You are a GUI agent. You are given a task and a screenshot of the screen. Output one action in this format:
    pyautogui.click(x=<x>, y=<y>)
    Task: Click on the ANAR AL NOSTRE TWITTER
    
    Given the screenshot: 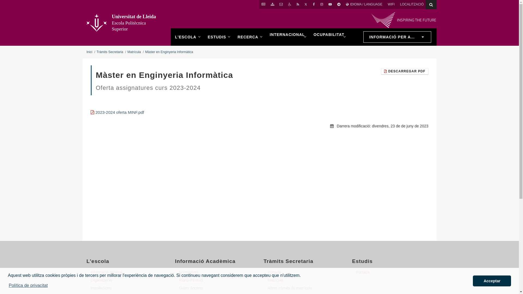 What is the action you would take?
    pyautogui.click(x=306, y=4)
    